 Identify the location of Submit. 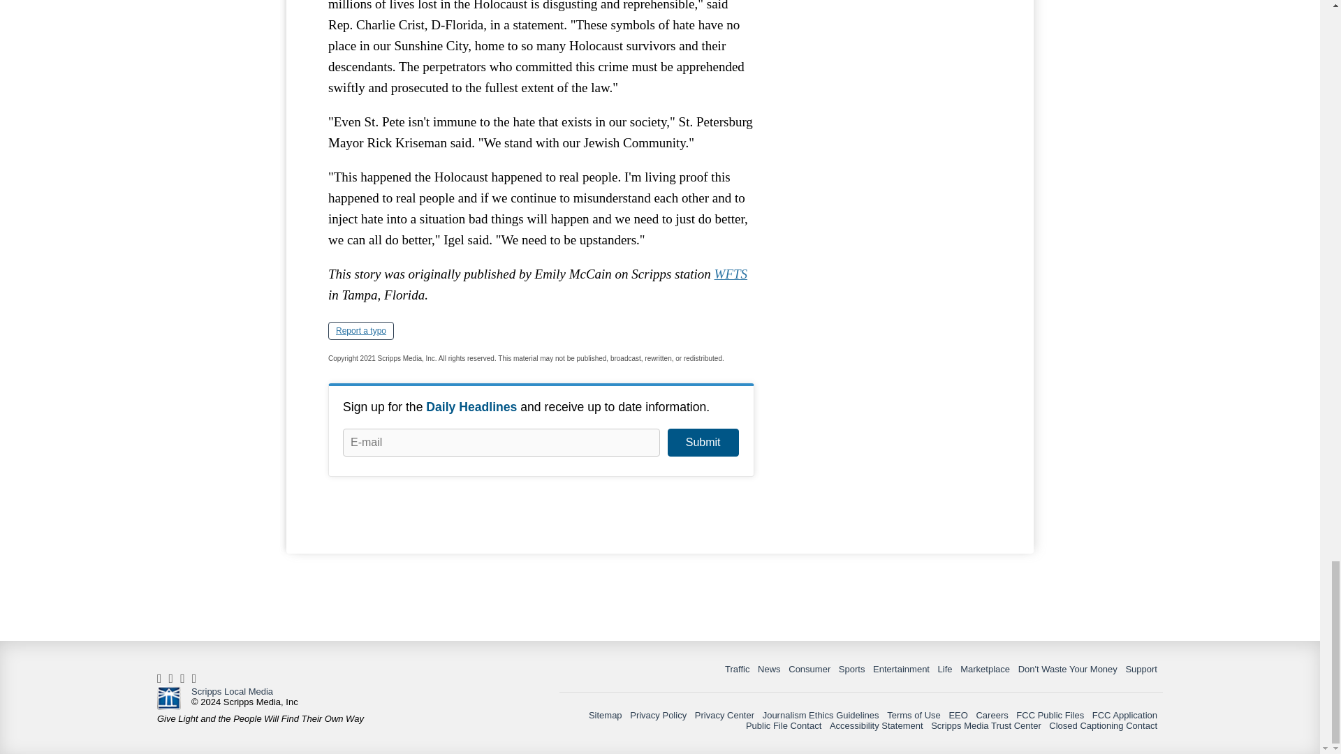
(703, 443).